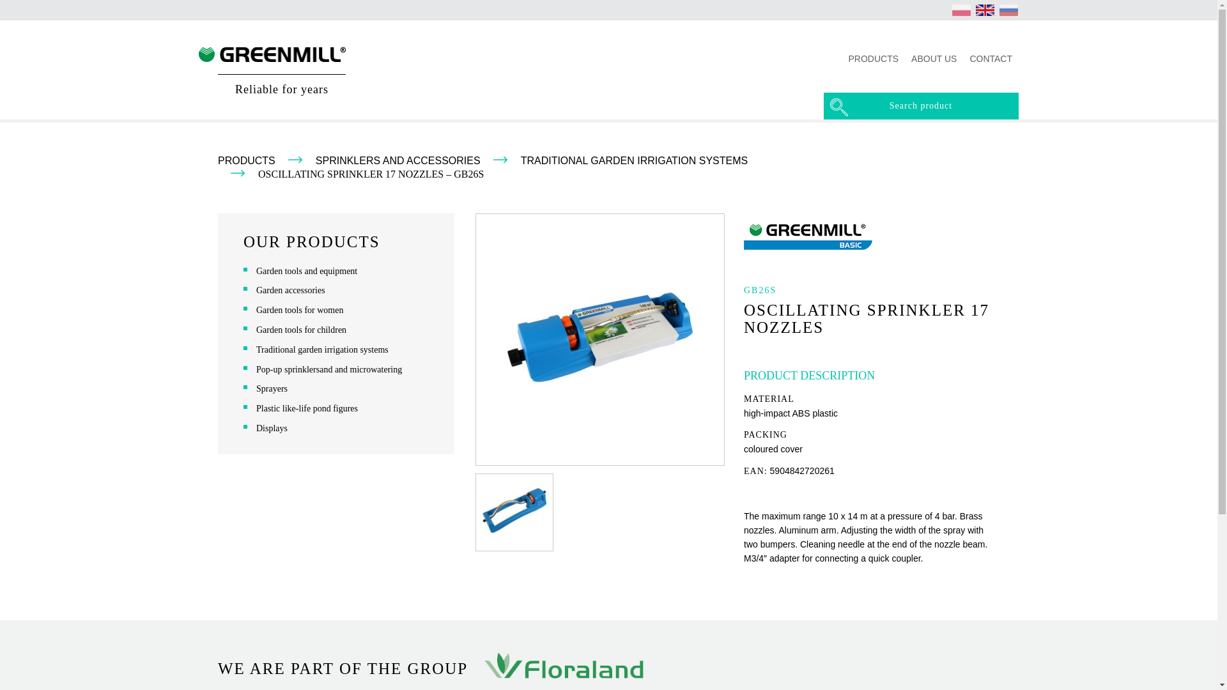 The height and width of the screenshot is (690, 1227). What do you see at coordinates (247, 161) in the screenshot?
I see `PRODUCTS` at bounding box center [247, 161].